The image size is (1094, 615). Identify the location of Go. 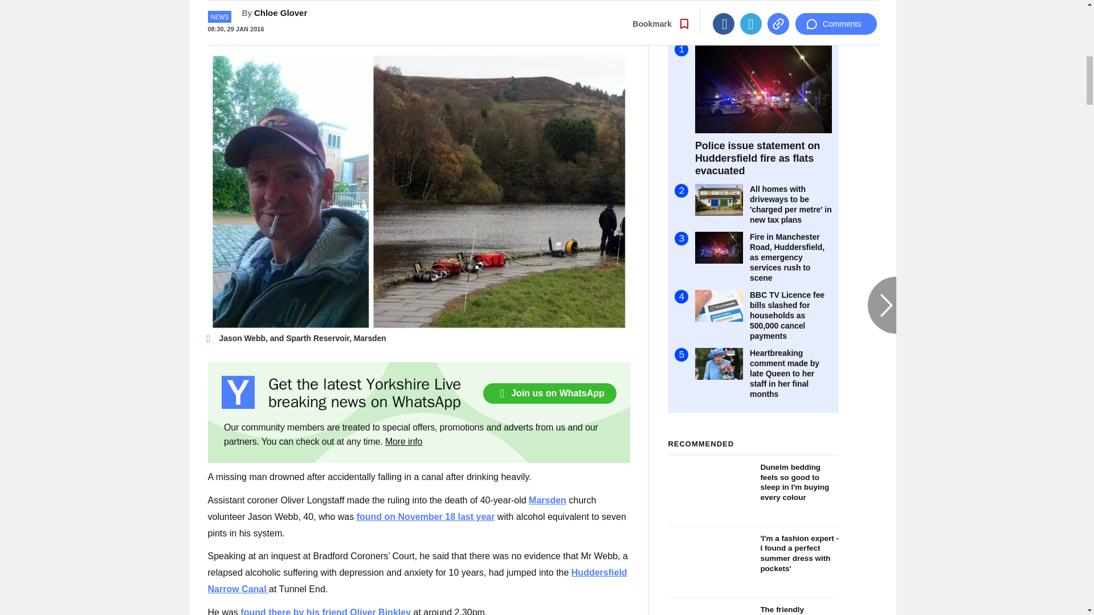
(548, 26).